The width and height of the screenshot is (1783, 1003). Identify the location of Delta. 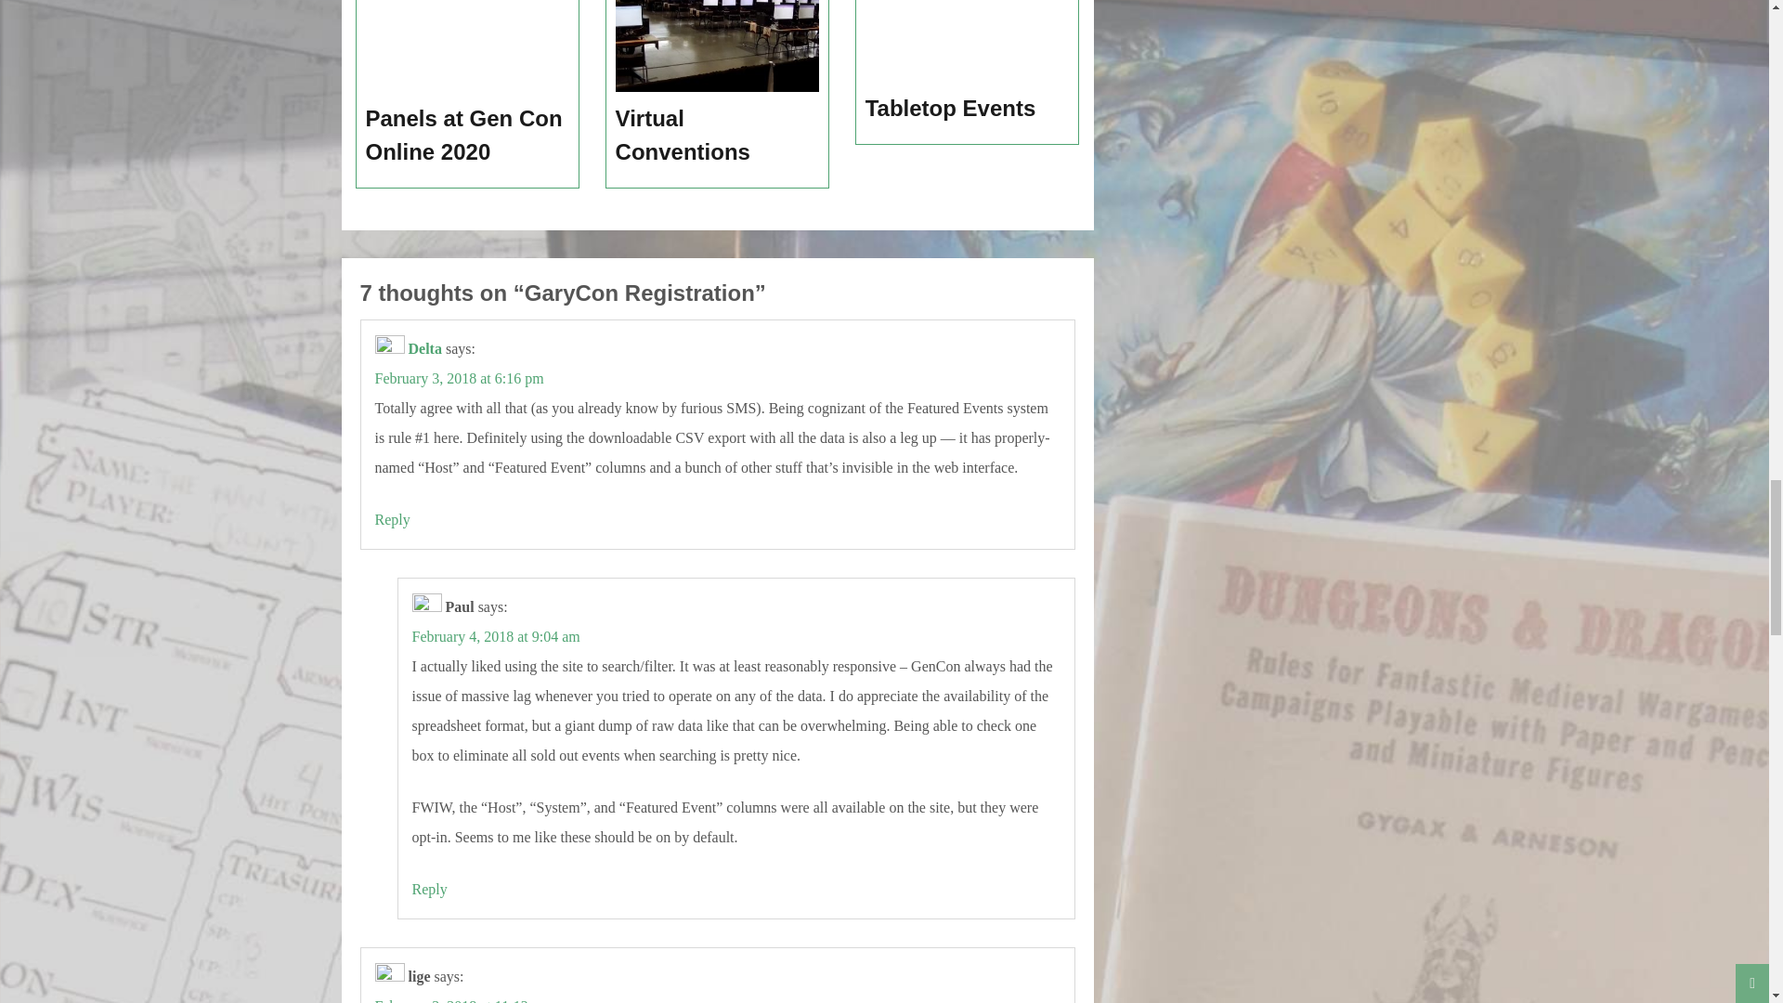
(425, 349).